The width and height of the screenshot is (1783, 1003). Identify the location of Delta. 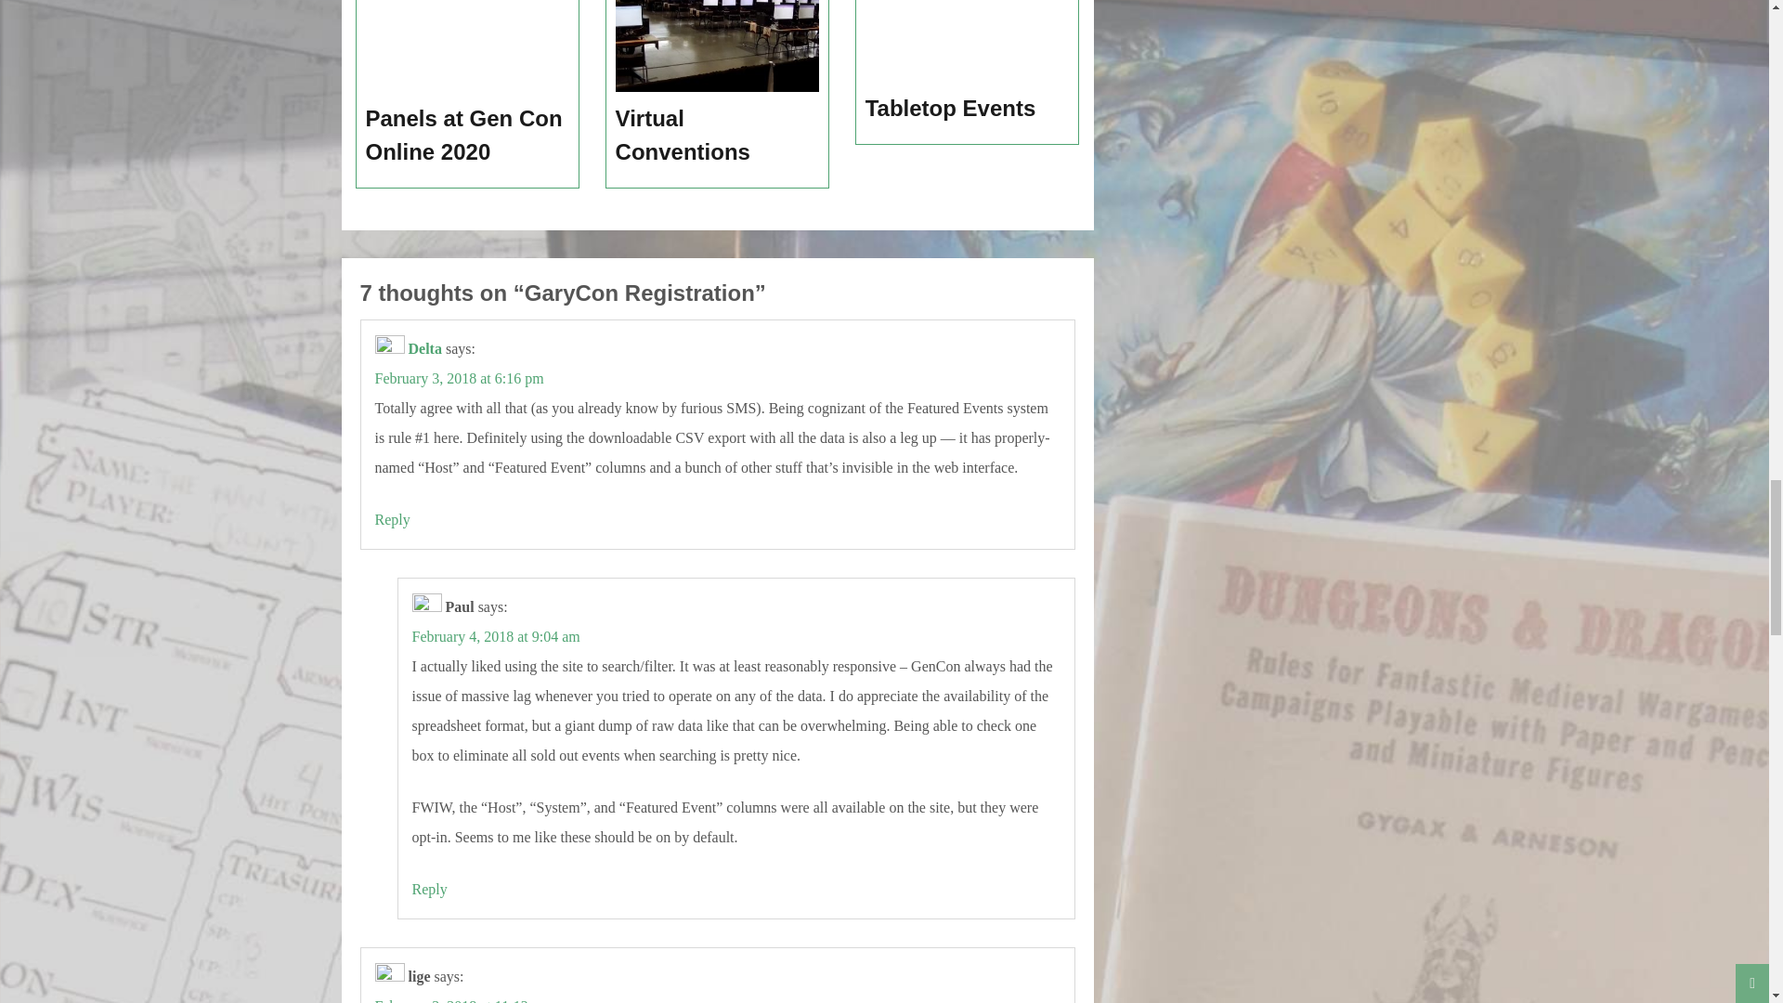
(425, 349).